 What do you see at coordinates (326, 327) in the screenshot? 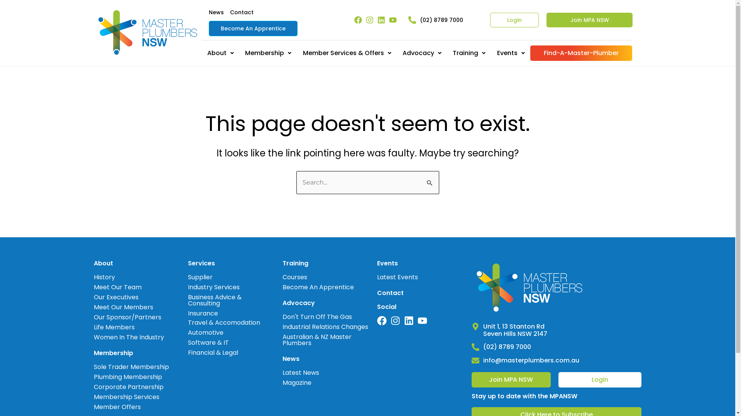
I see `Industrial Relations Changes` at bounding box center [326, 327].